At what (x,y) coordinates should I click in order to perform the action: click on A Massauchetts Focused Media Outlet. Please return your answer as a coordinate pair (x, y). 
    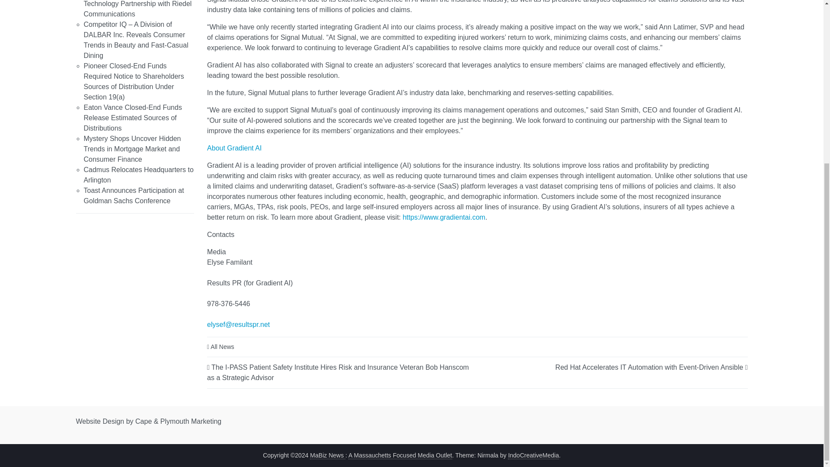
    Looking at the image, I should click on (400, 455).